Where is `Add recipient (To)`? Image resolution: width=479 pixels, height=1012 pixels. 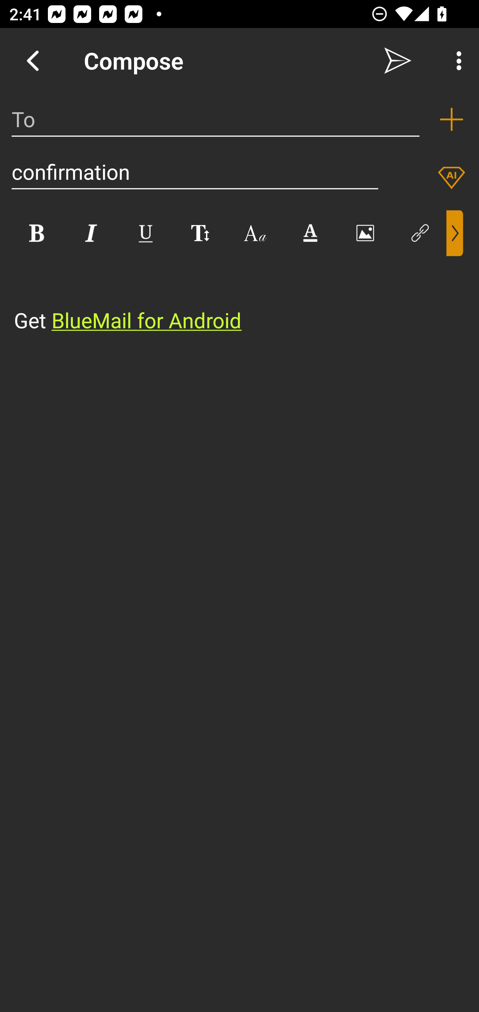 Add recipient (To) is located at coordinates (451, 119).